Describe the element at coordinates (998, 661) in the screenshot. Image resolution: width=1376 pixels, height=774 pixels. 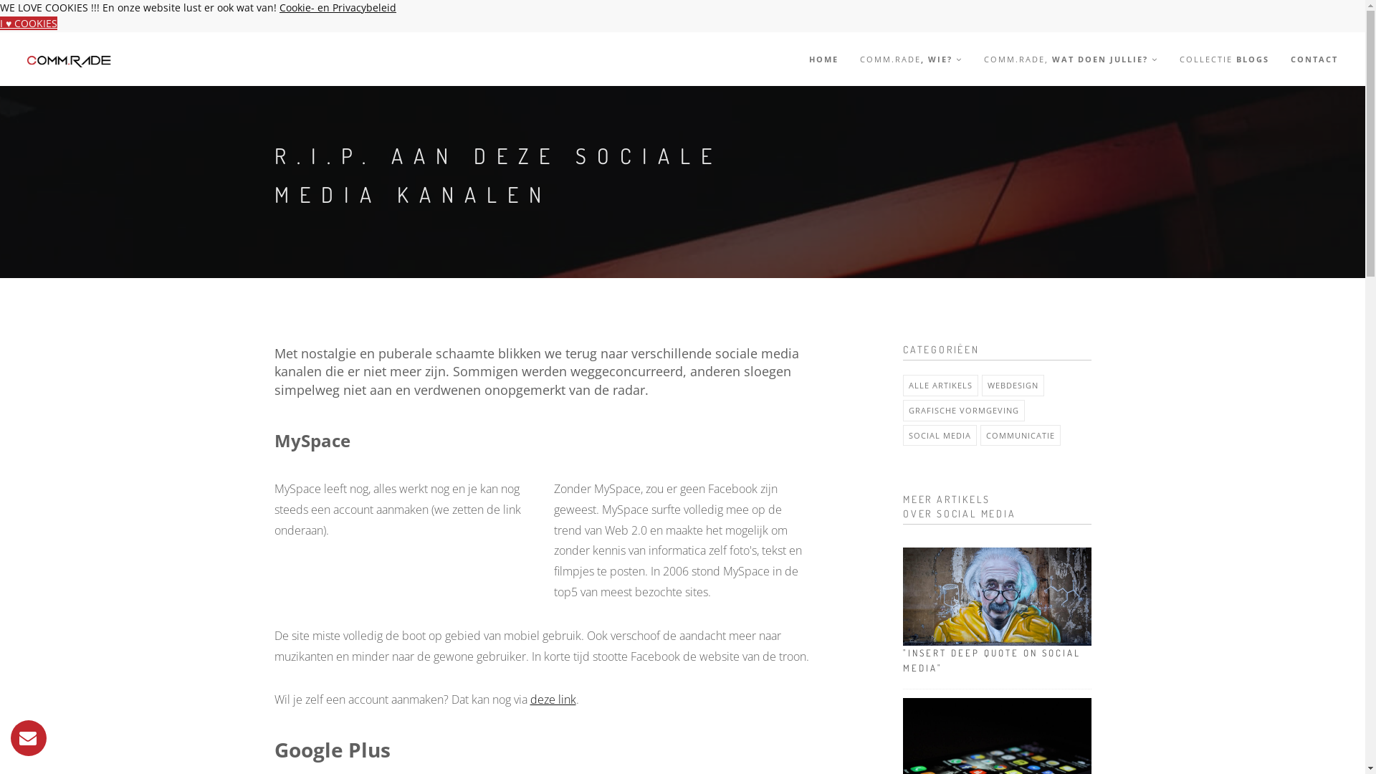
I see `"INSERT DEEP QUOTE ON SOCIAL MEDIA"` at that location.